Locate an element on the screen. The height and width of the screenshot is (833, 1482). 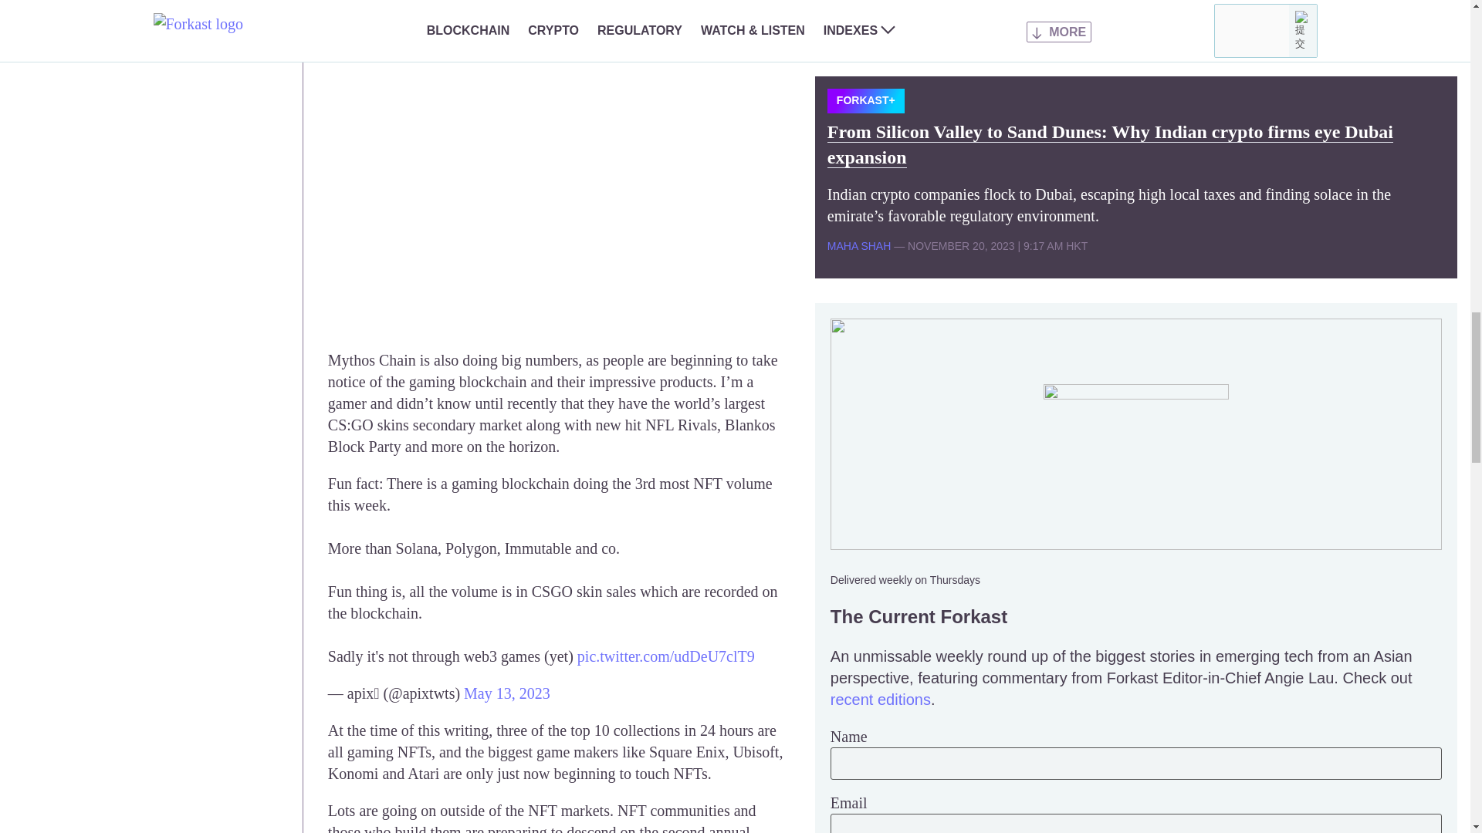
Posts by Maha Shah is located at coordinates (858, 246).